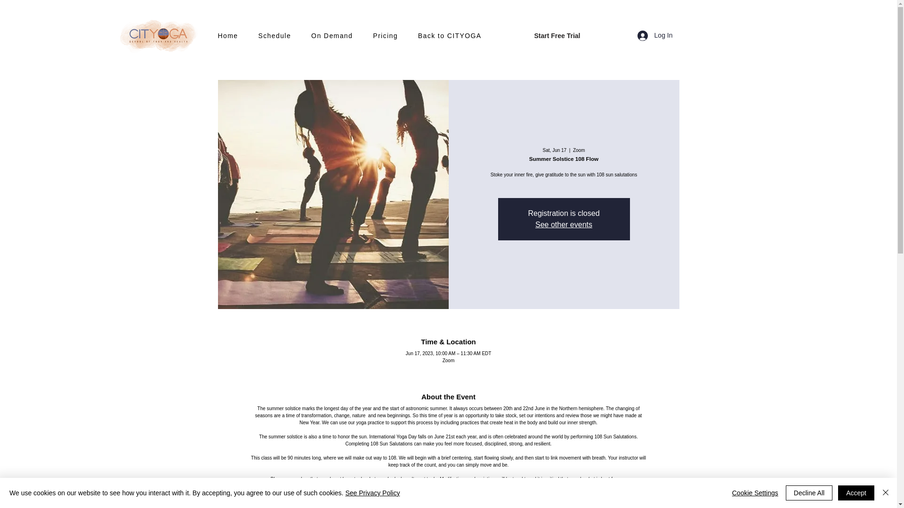  Describe the element at coordinates (372, 493) in the screenshot. I see `See Privacy Policy` at that location.